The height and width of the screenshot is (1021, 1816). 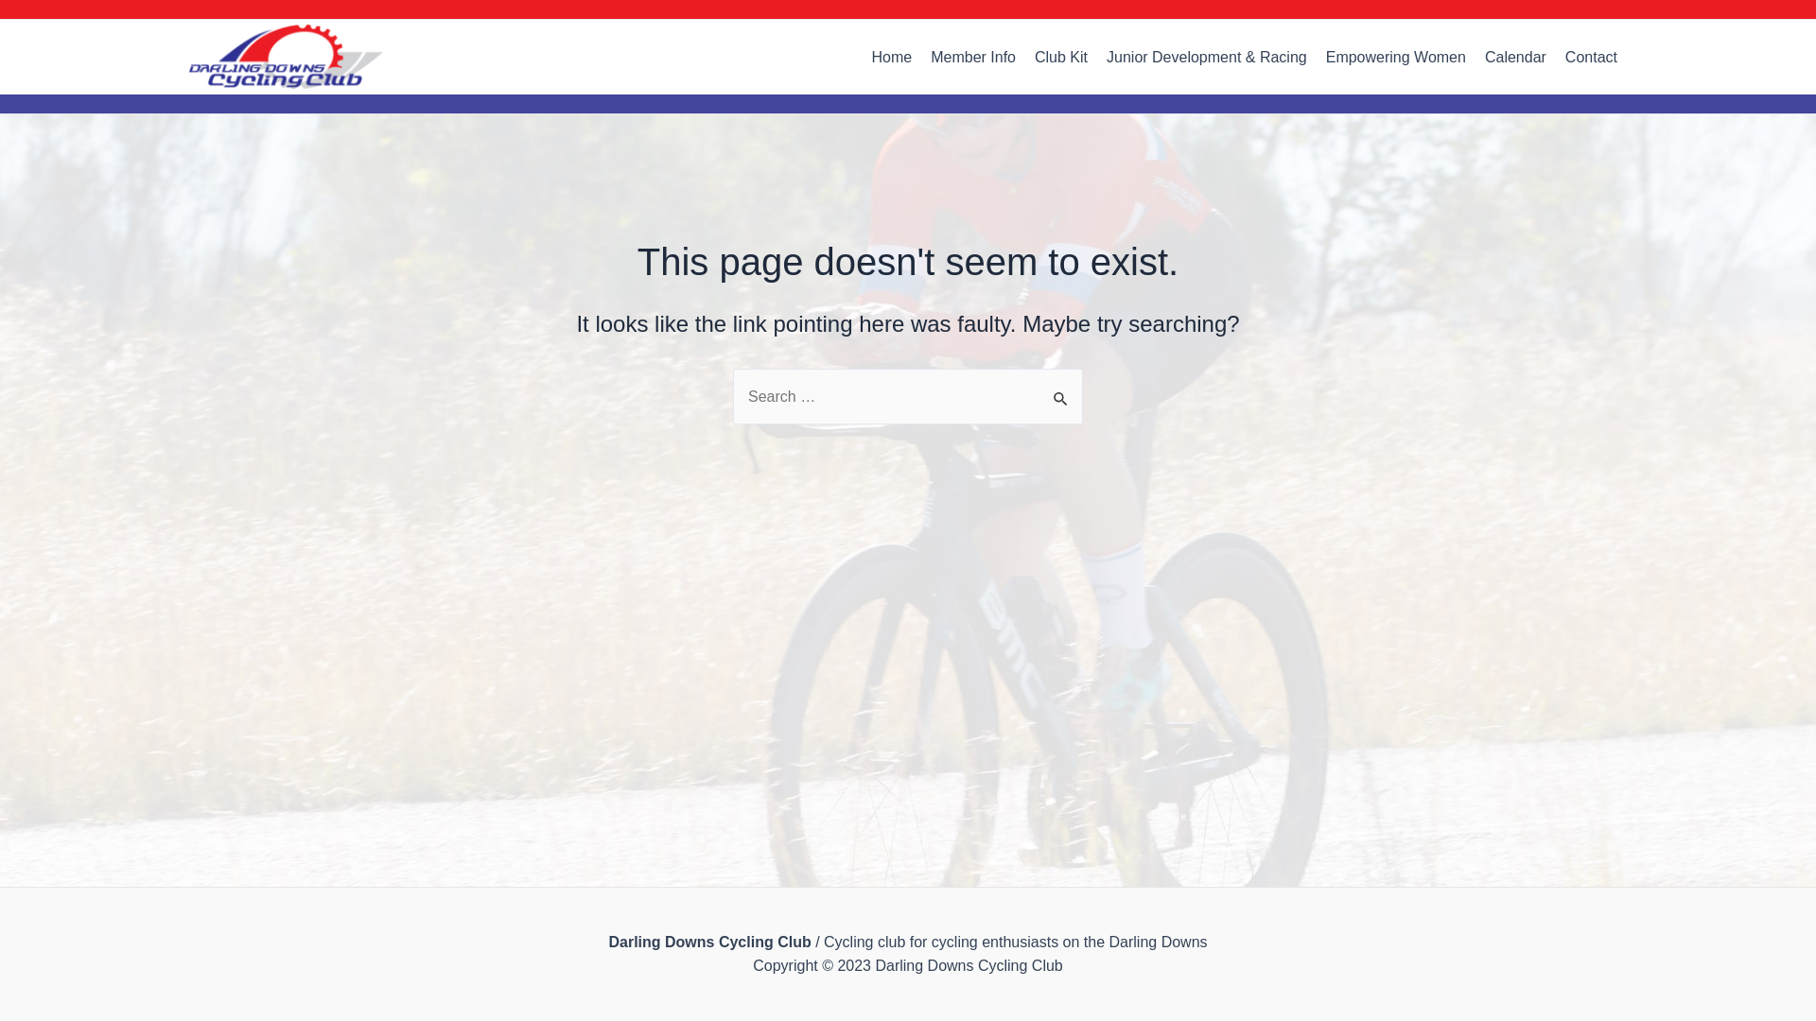 I want to click on Home, so click(x=893, y=57).